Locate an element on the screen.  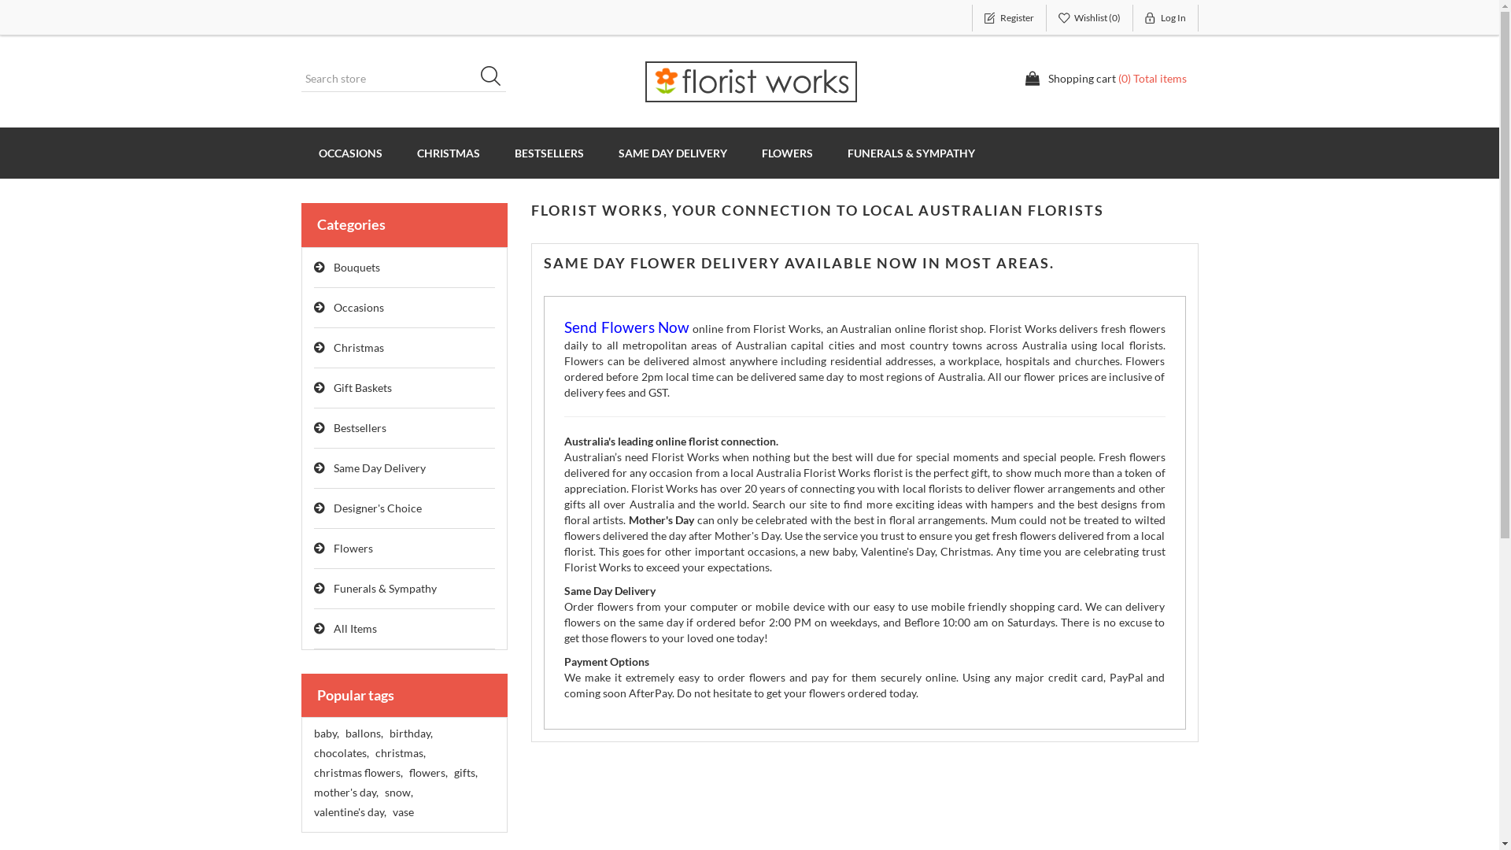
Christmas is located at coordinates (405, 348).